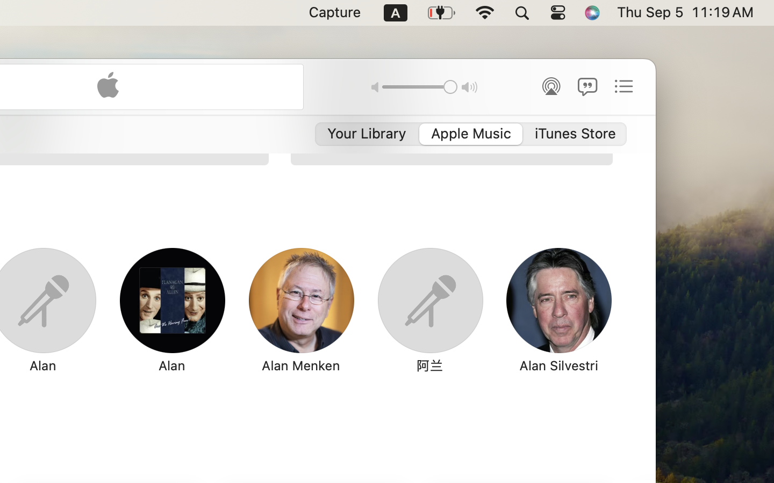 This screenshot has height=483, width=774. What do you see at coordinates (300, 365) in the screenshot?
I see `Alan Menken` at bounding box center [300, 365].